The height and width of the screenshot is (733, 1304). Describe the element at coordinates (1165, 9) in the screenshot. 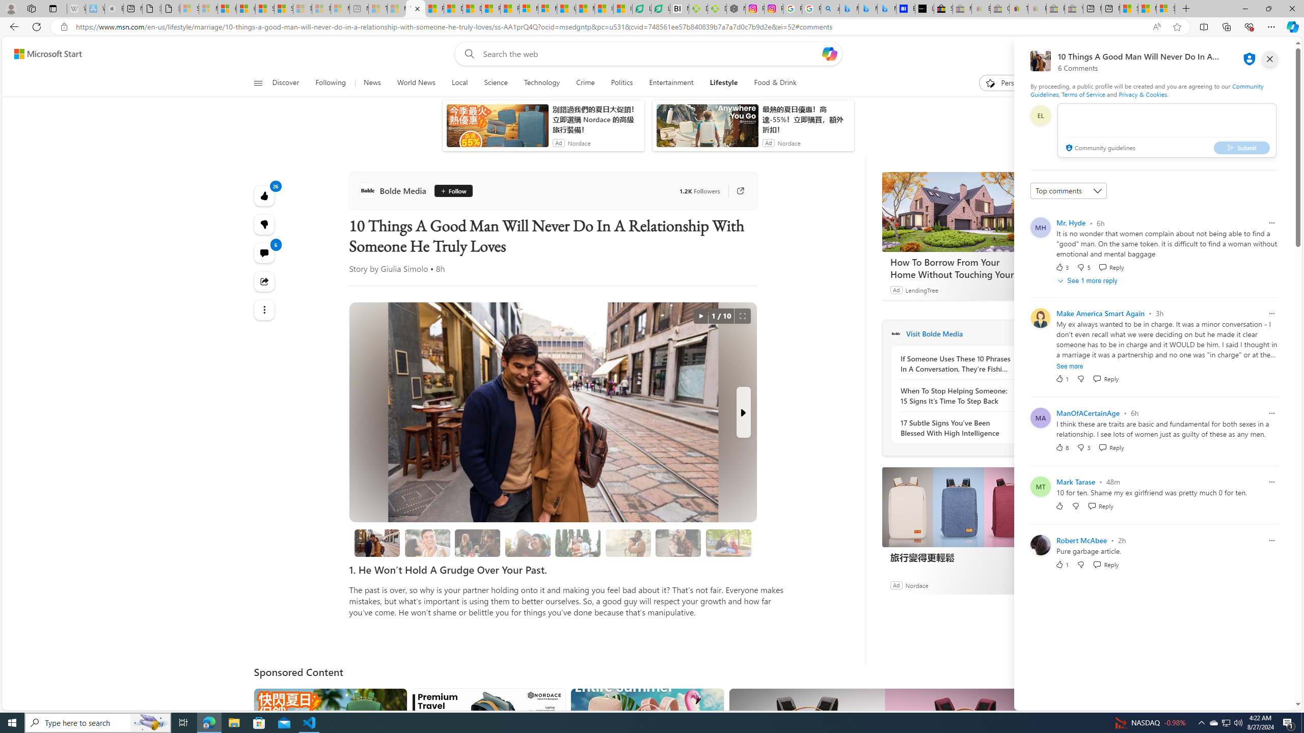

I see `Sign in to your Microsoft account` at that location.